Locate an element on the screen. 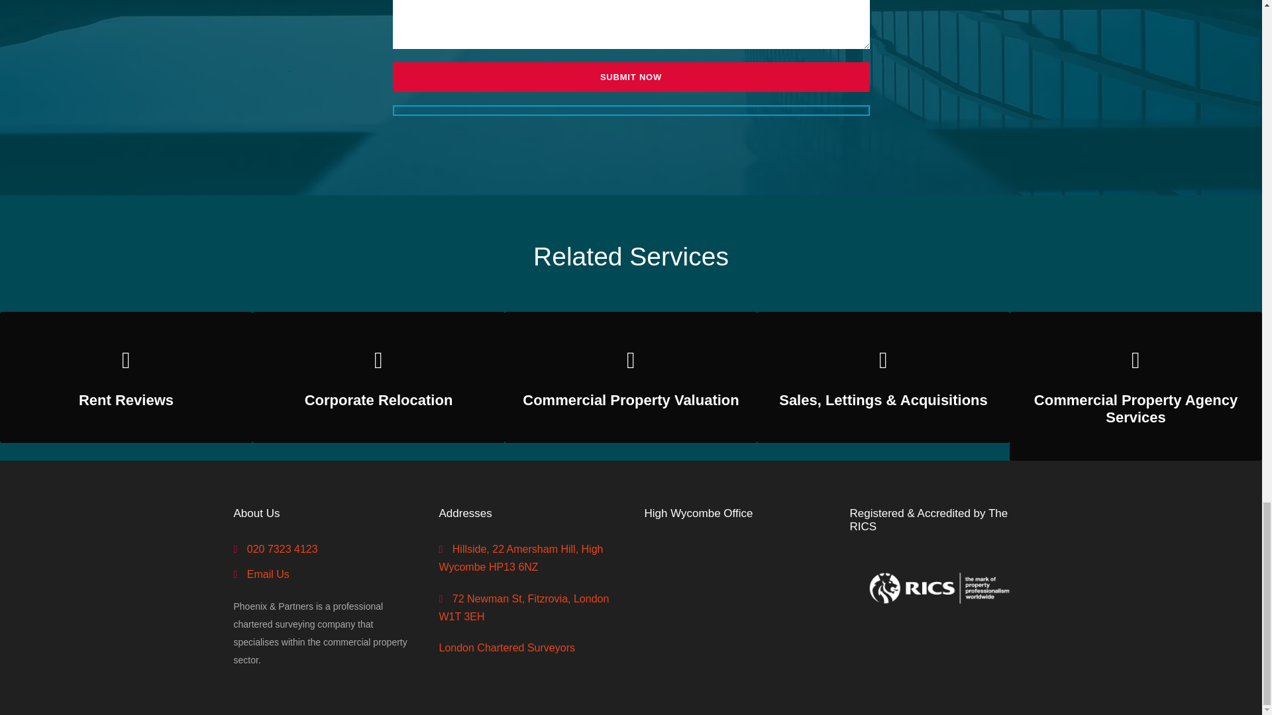 The height and width of the screenshot is (715, 1272). 020 7323 4123 is located at coordinates (282, 549).